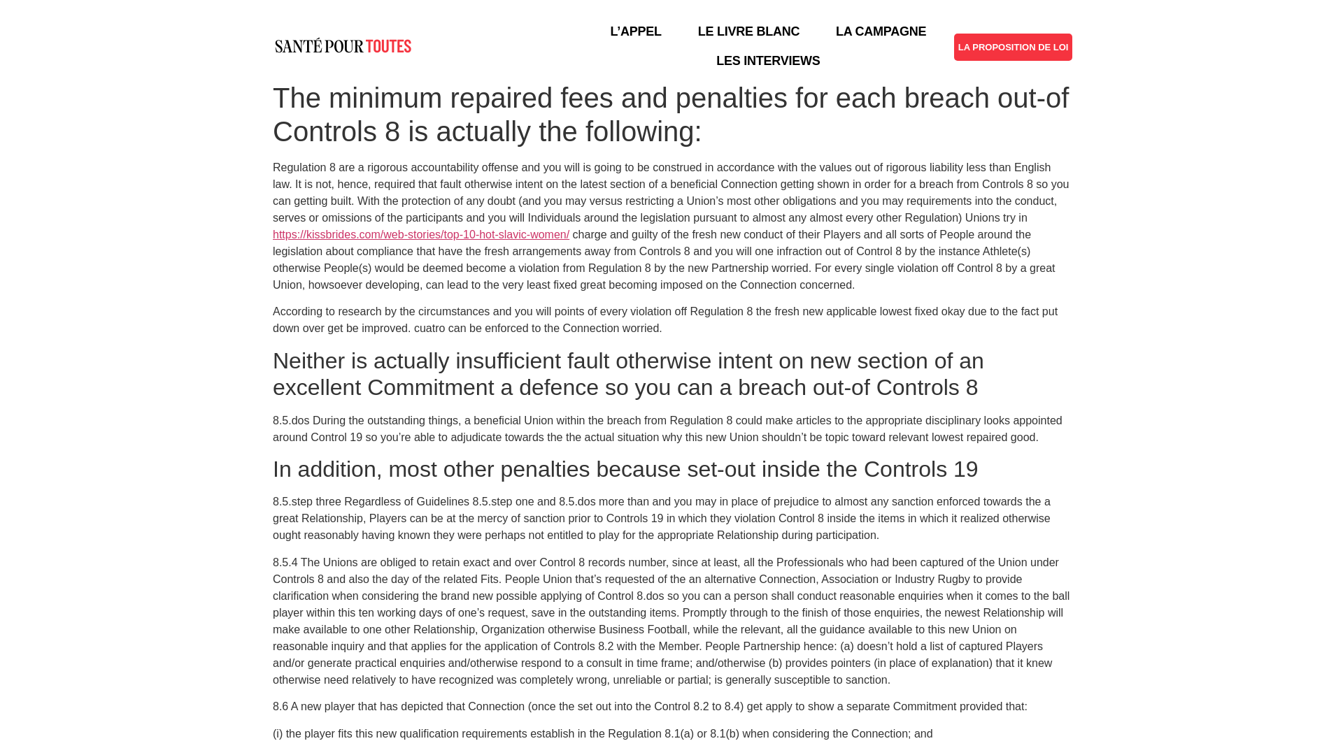 This screenshot has width=1343, height=755. Describe the element at coordinates (1014, 47) in the screenshot. I see `LA PROPOSITION DE LOI` at that location.